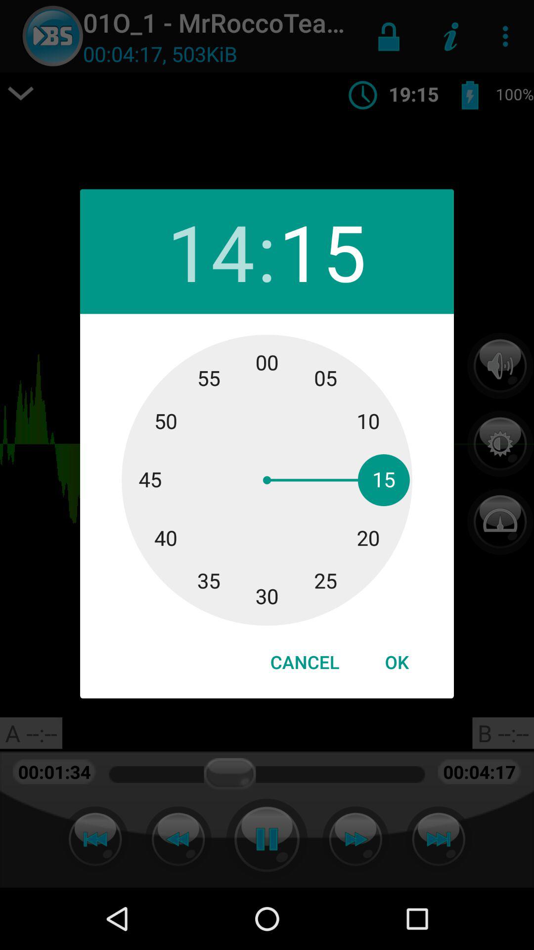  Describe the element at coordinates (211, 251) in the screenshot. I see `tap the item to the left of the : icon` at that location.